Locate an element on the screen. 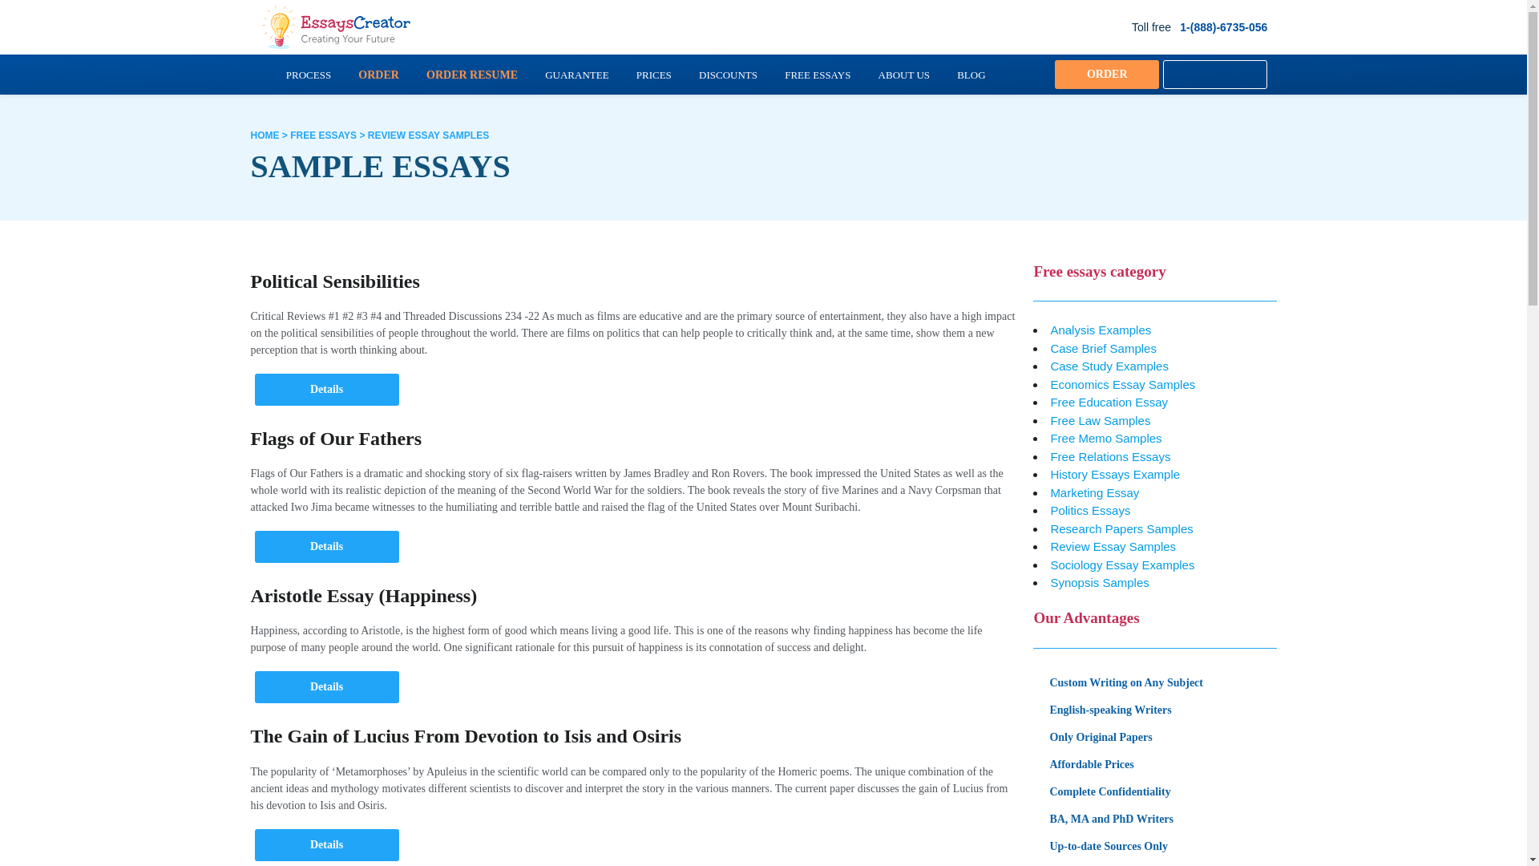 The width and height of the screenshot is (1539, 866). HOME is located at coordinates (264, 136).